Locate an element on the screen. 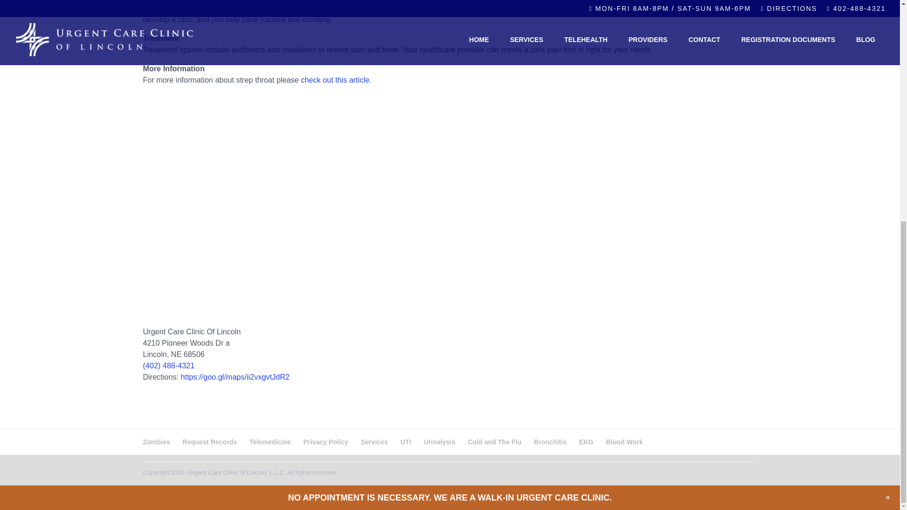 The image size is (907, 510). Privacy Policy is located at coordinates (325, 442).